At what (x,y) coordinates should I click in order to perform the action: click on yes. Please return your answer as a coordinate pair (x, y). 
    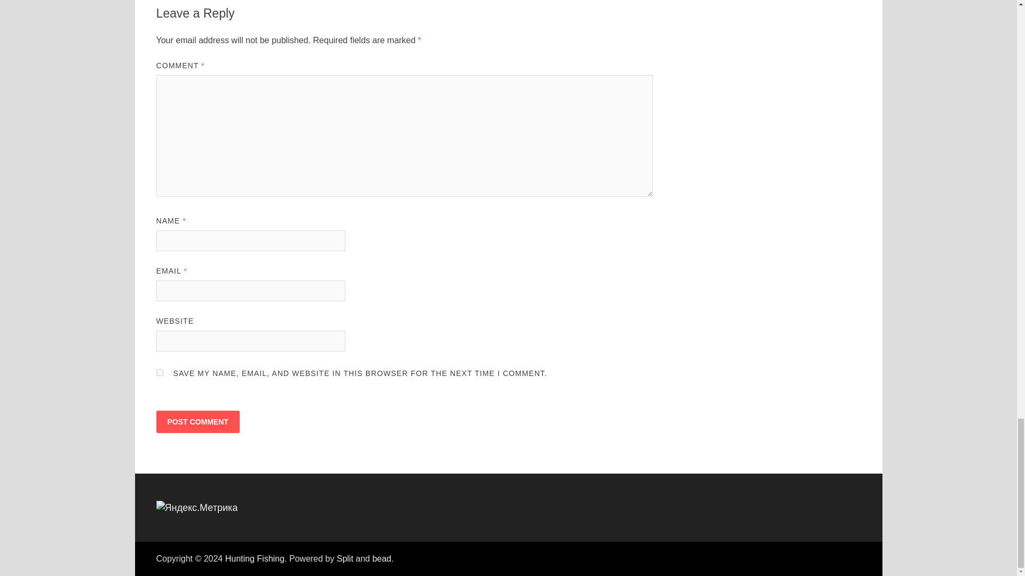
    Looking at the image, I should click on (159, 372).